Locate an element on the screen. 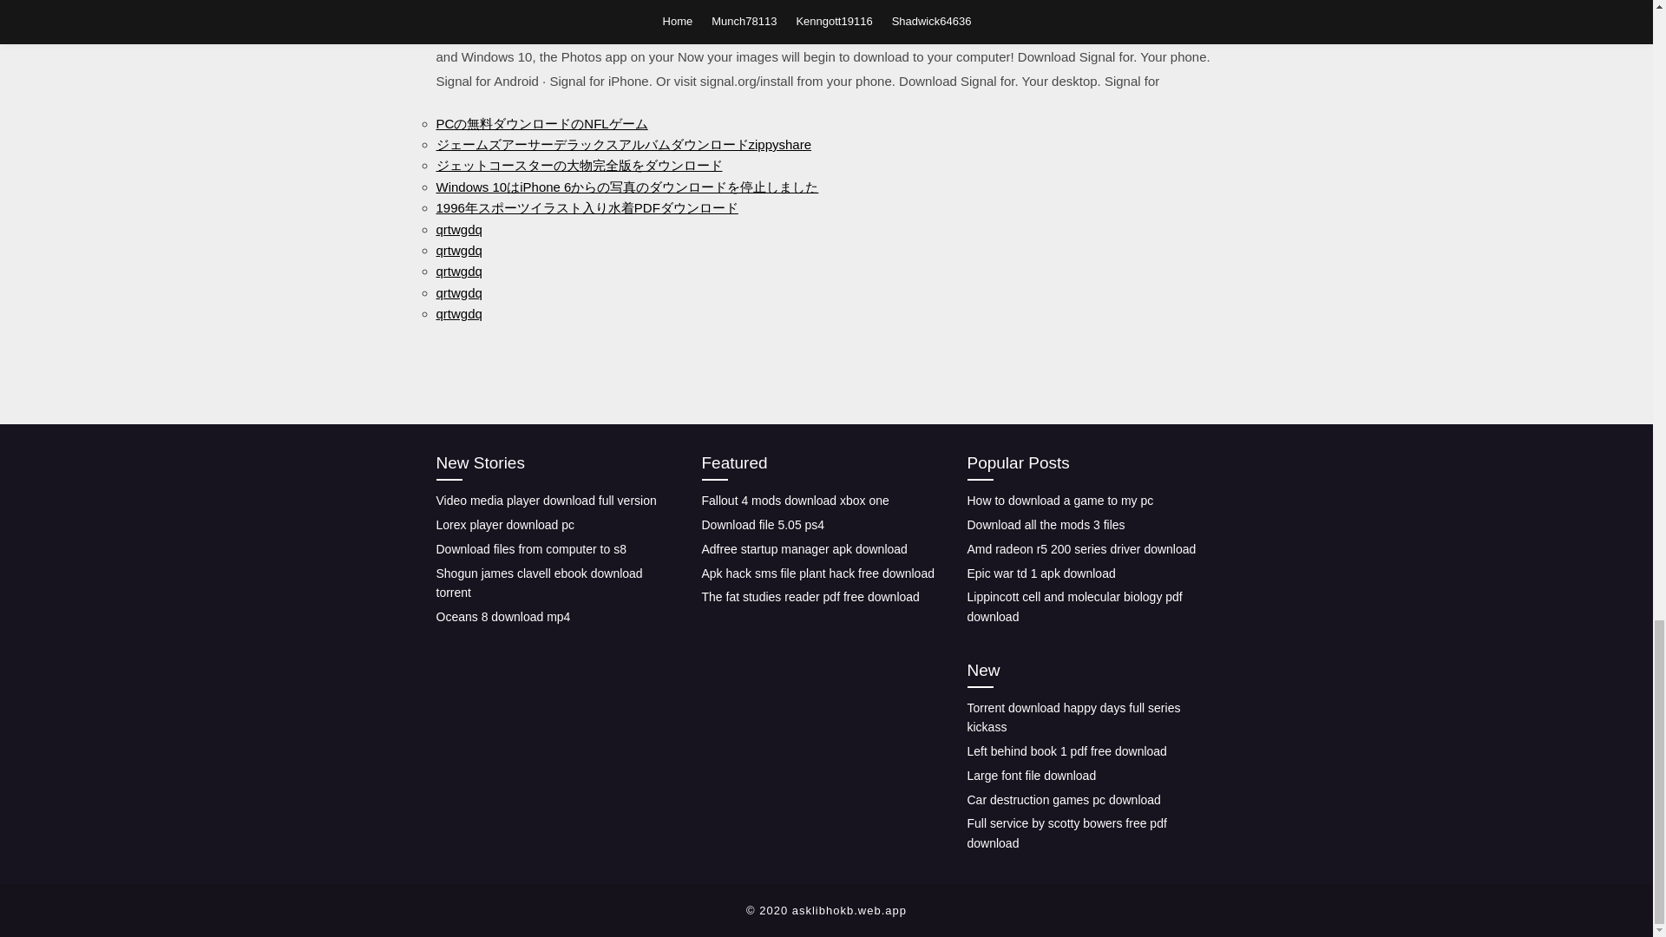  Shogun james clavell ebook download torrent is located at coordinates (538, 583).